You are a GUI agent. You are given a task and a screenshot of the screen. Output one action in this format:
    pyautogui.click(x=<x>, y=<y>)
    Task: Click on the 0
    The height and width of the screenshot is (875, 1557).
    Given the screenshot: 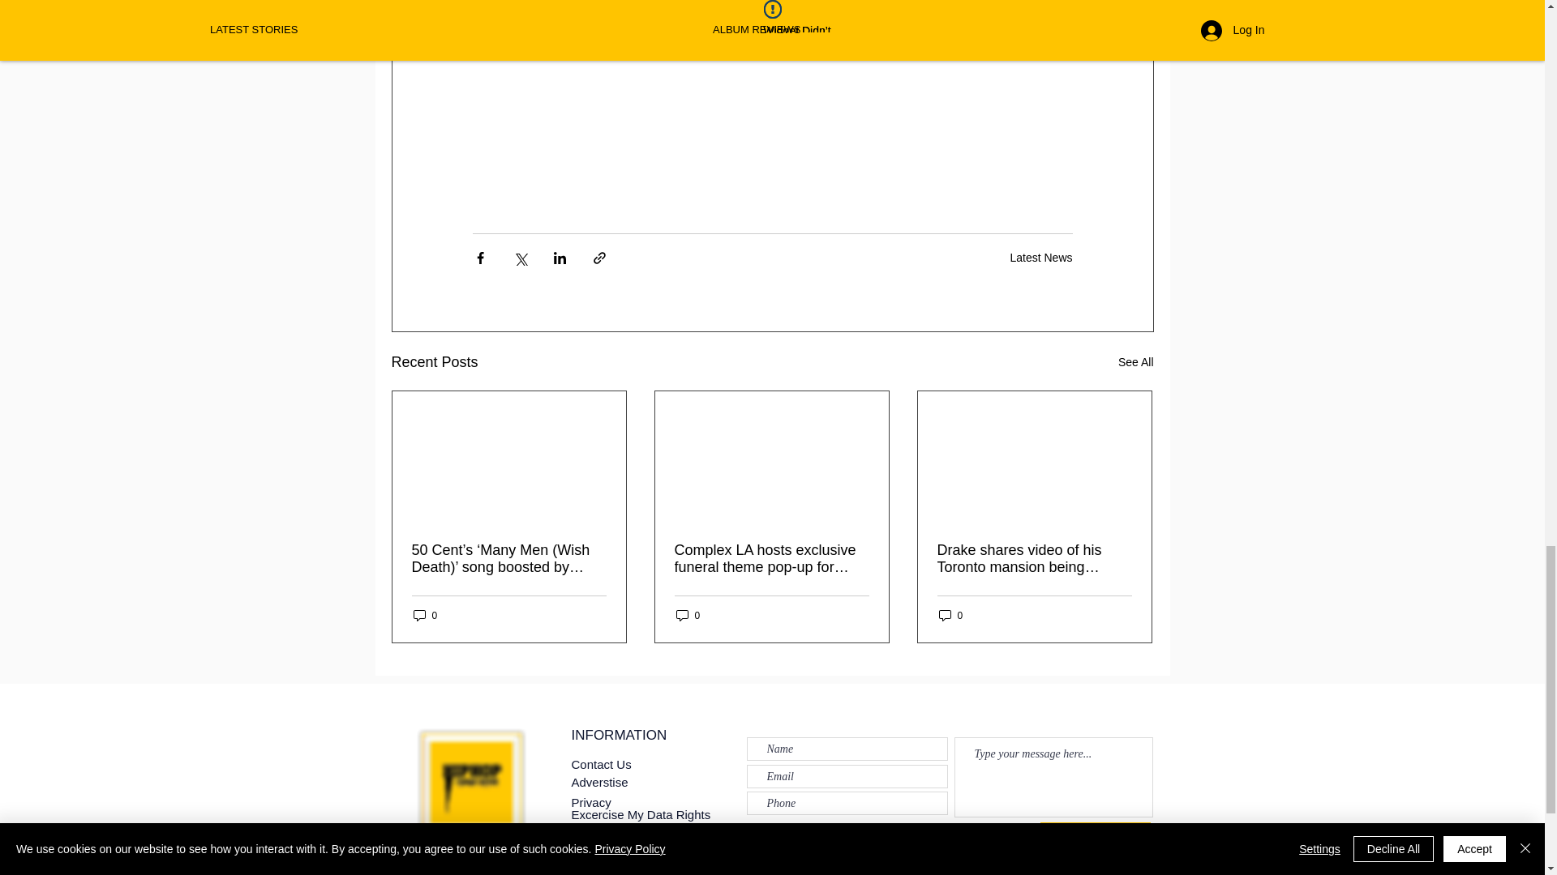 What is the action you would take?
    pyautogui.click(x=425, y=614)
    